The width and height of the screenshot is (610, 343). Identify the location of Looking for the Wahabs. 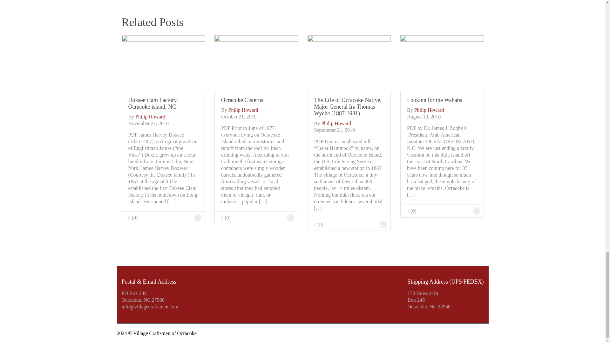
(442, 100).